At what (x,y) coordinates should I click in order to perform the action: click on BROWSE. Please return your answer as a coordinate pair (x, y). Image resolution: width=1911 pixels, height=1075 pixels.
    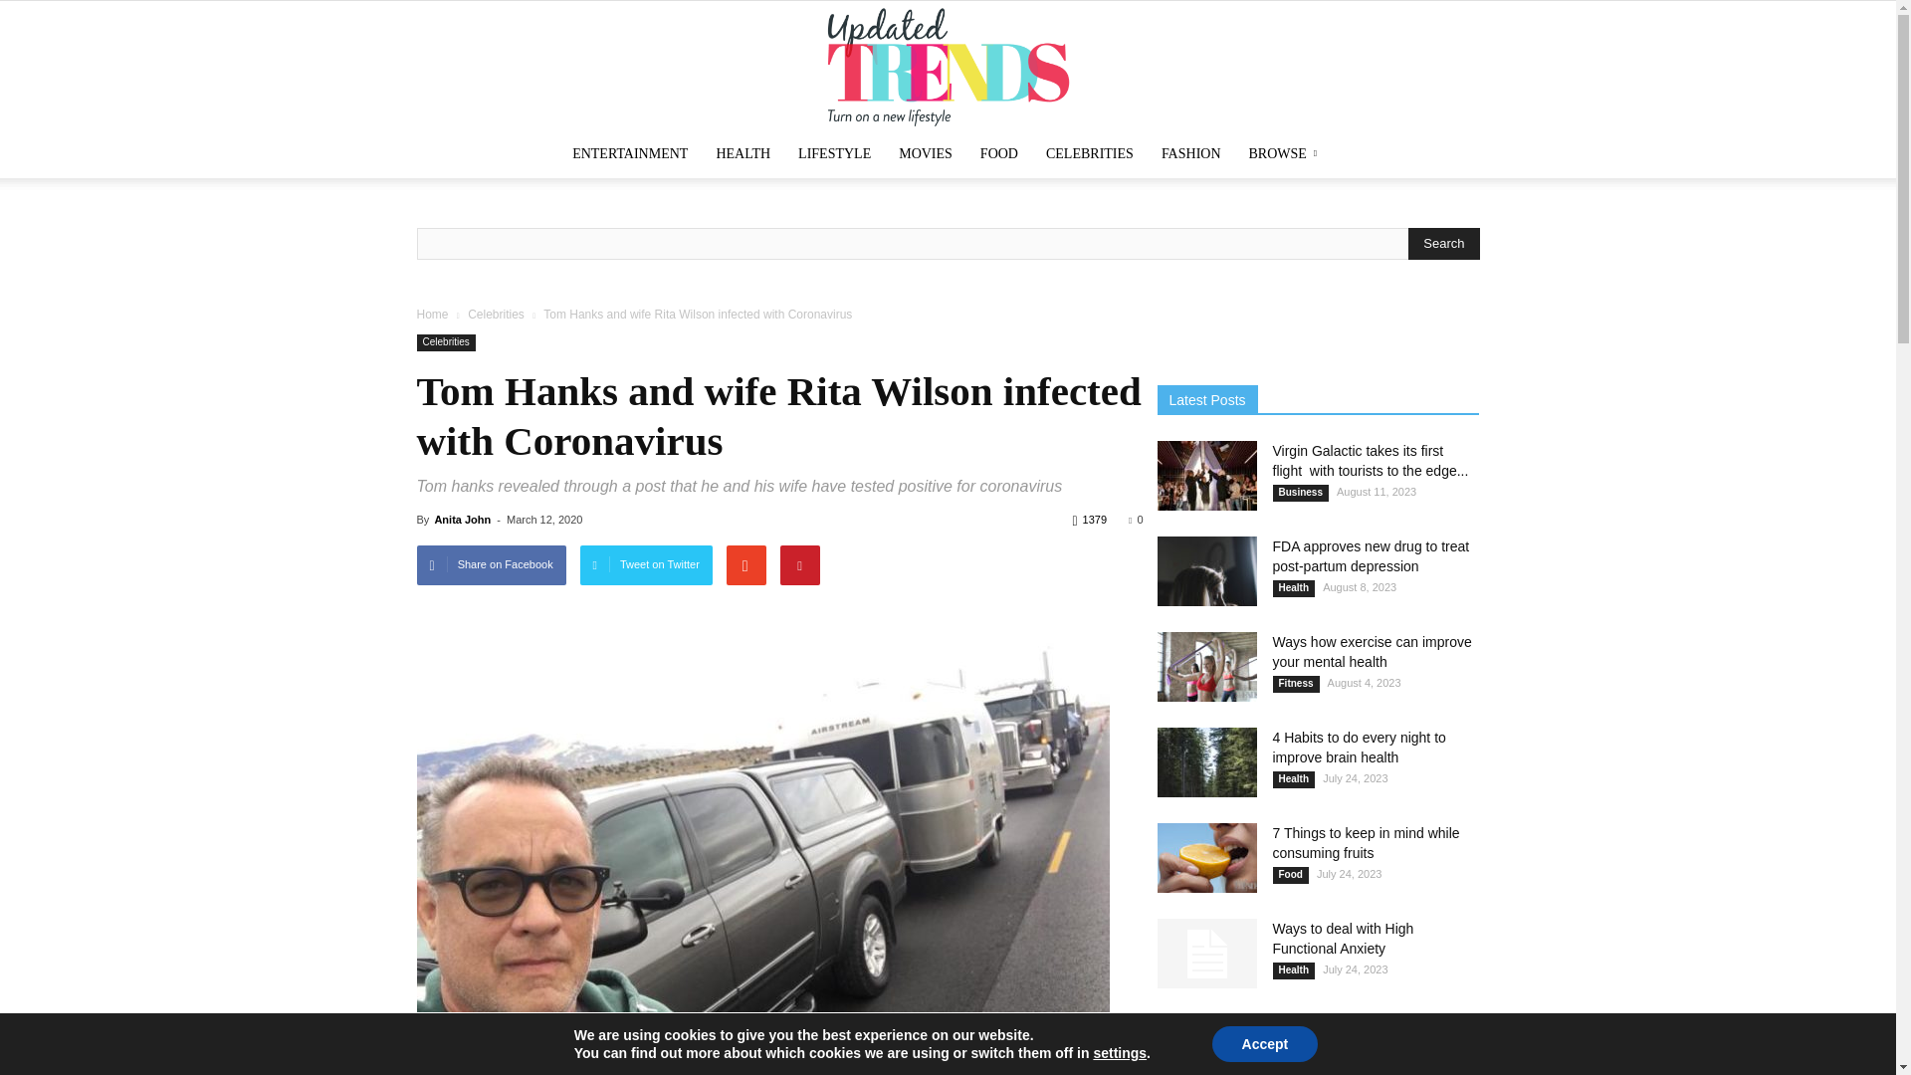
    Looking at the image, I should click on (1286, 153).